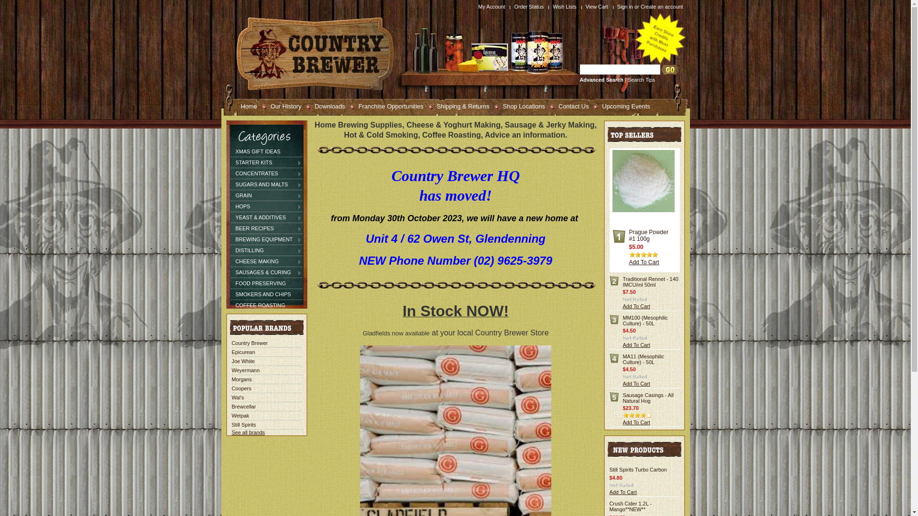 This screenshot has height=516, width=918. I want to click on Add To Cart, so click(636, 422).